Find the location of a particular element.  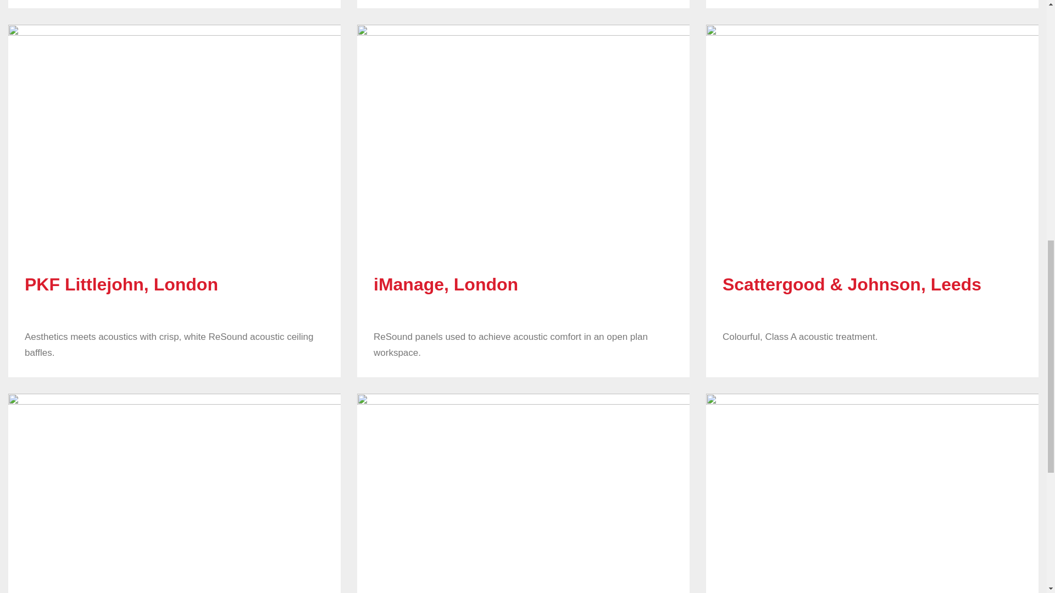

CRU, London is located at coordinates (175, 493).